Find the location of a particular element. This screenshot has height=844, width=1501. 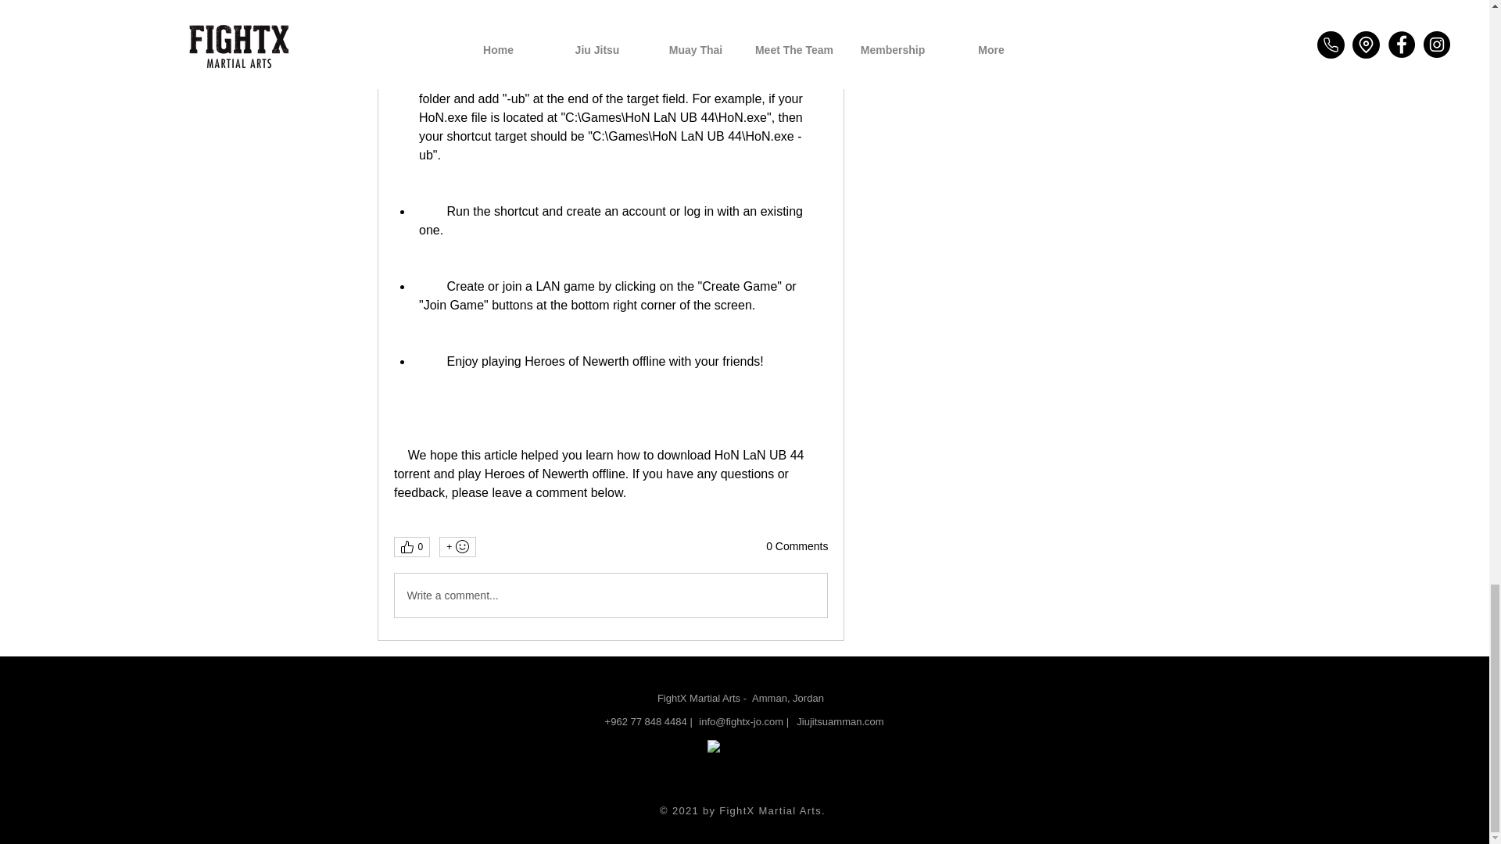

Write a comment... is located at coordinates (610, 595).